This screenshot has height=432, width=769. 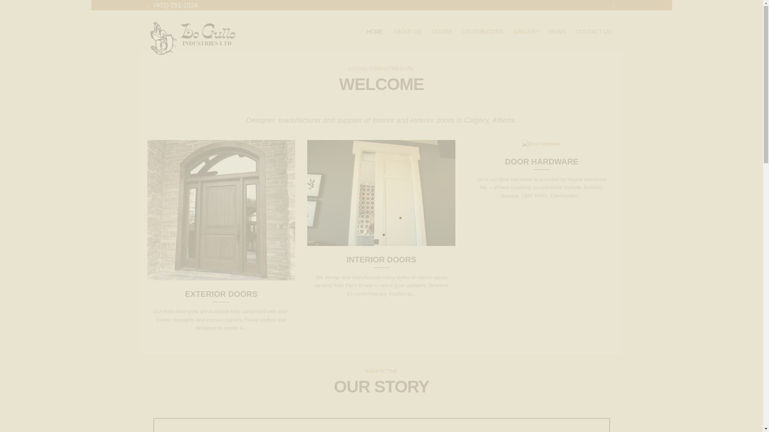 What do you see at coordinates (557, 32) in the screenshot?
I see `NEWS` at bounding box center [557, 32].